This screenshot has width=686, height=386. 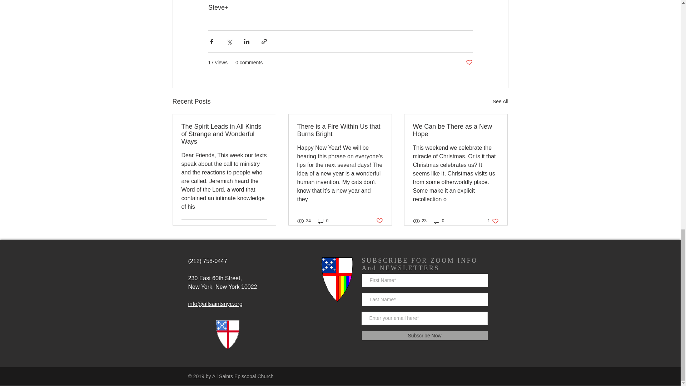 What do you see at coordinates (379, 220) in the screenshot?
I see `Post not marked as liked` at bounding box center [379, 220].